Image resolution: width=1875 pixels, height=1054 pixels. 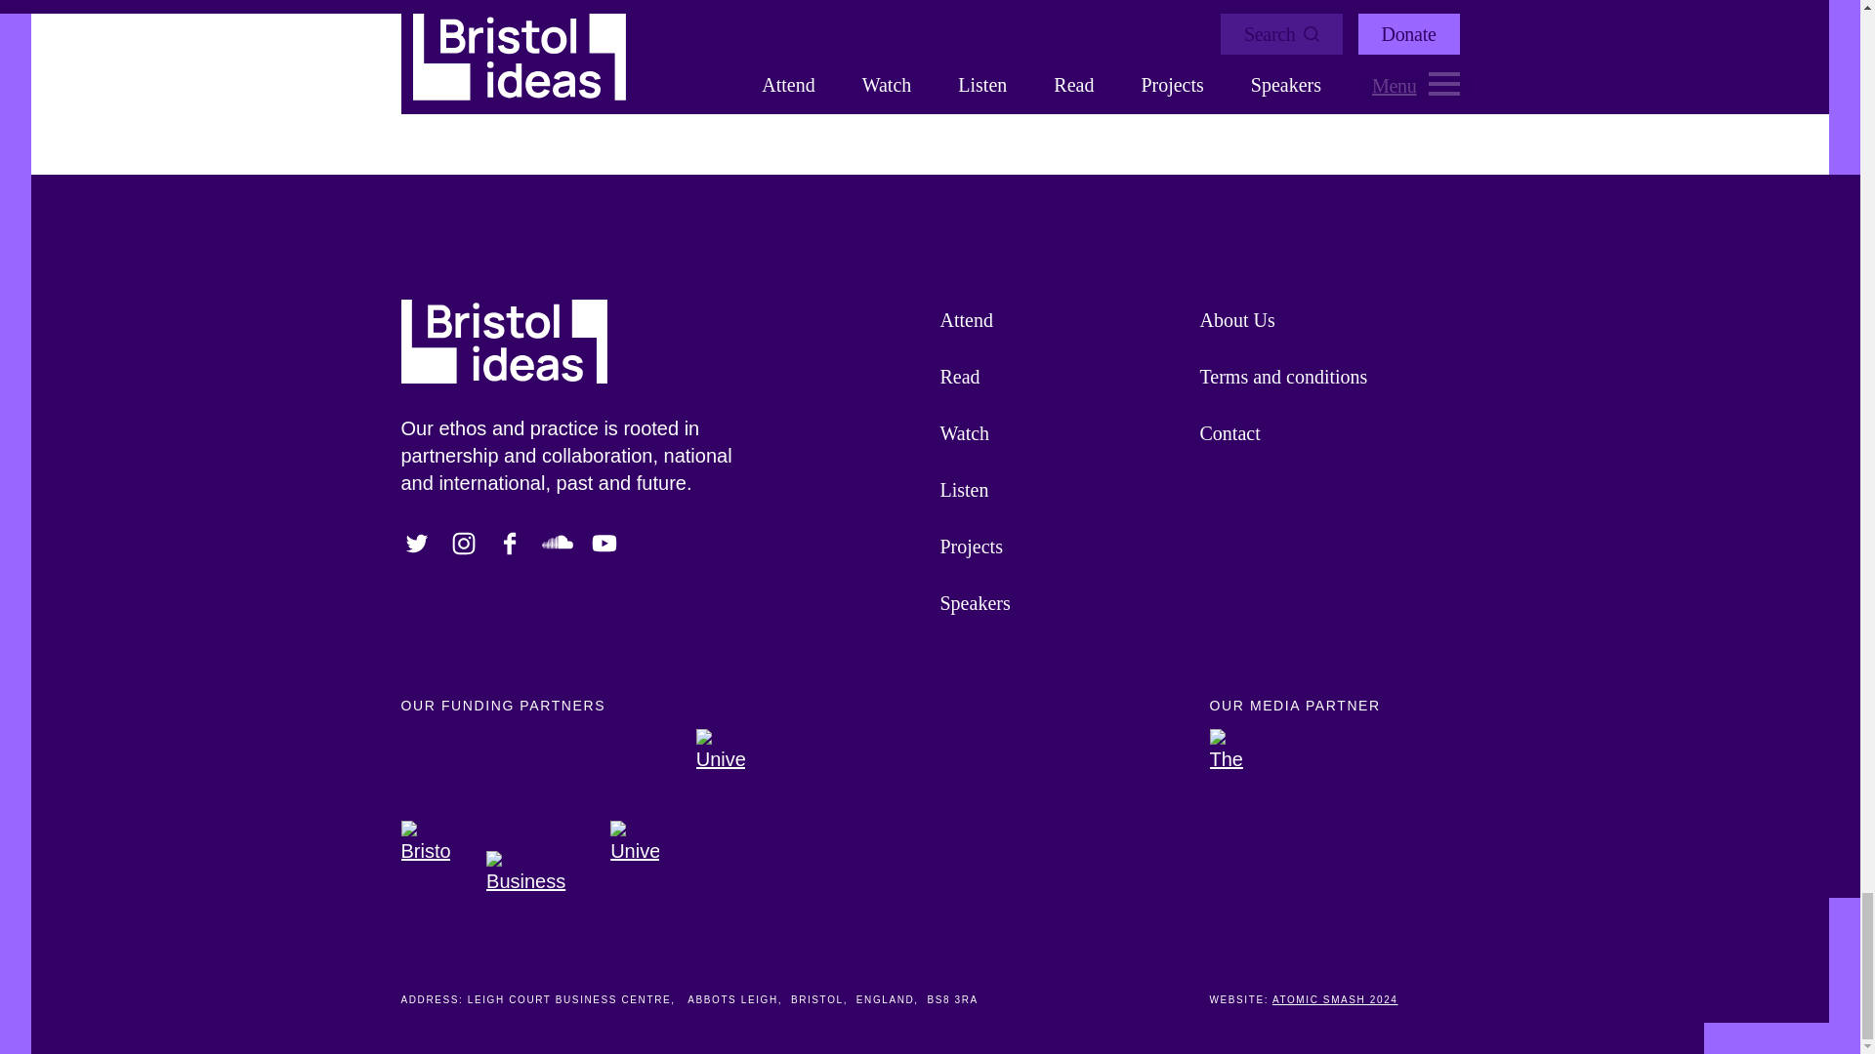 What do you see at coordinates (1059, 547) in the screenshot?
I see `Projects` at bounding box center [1059, 547].